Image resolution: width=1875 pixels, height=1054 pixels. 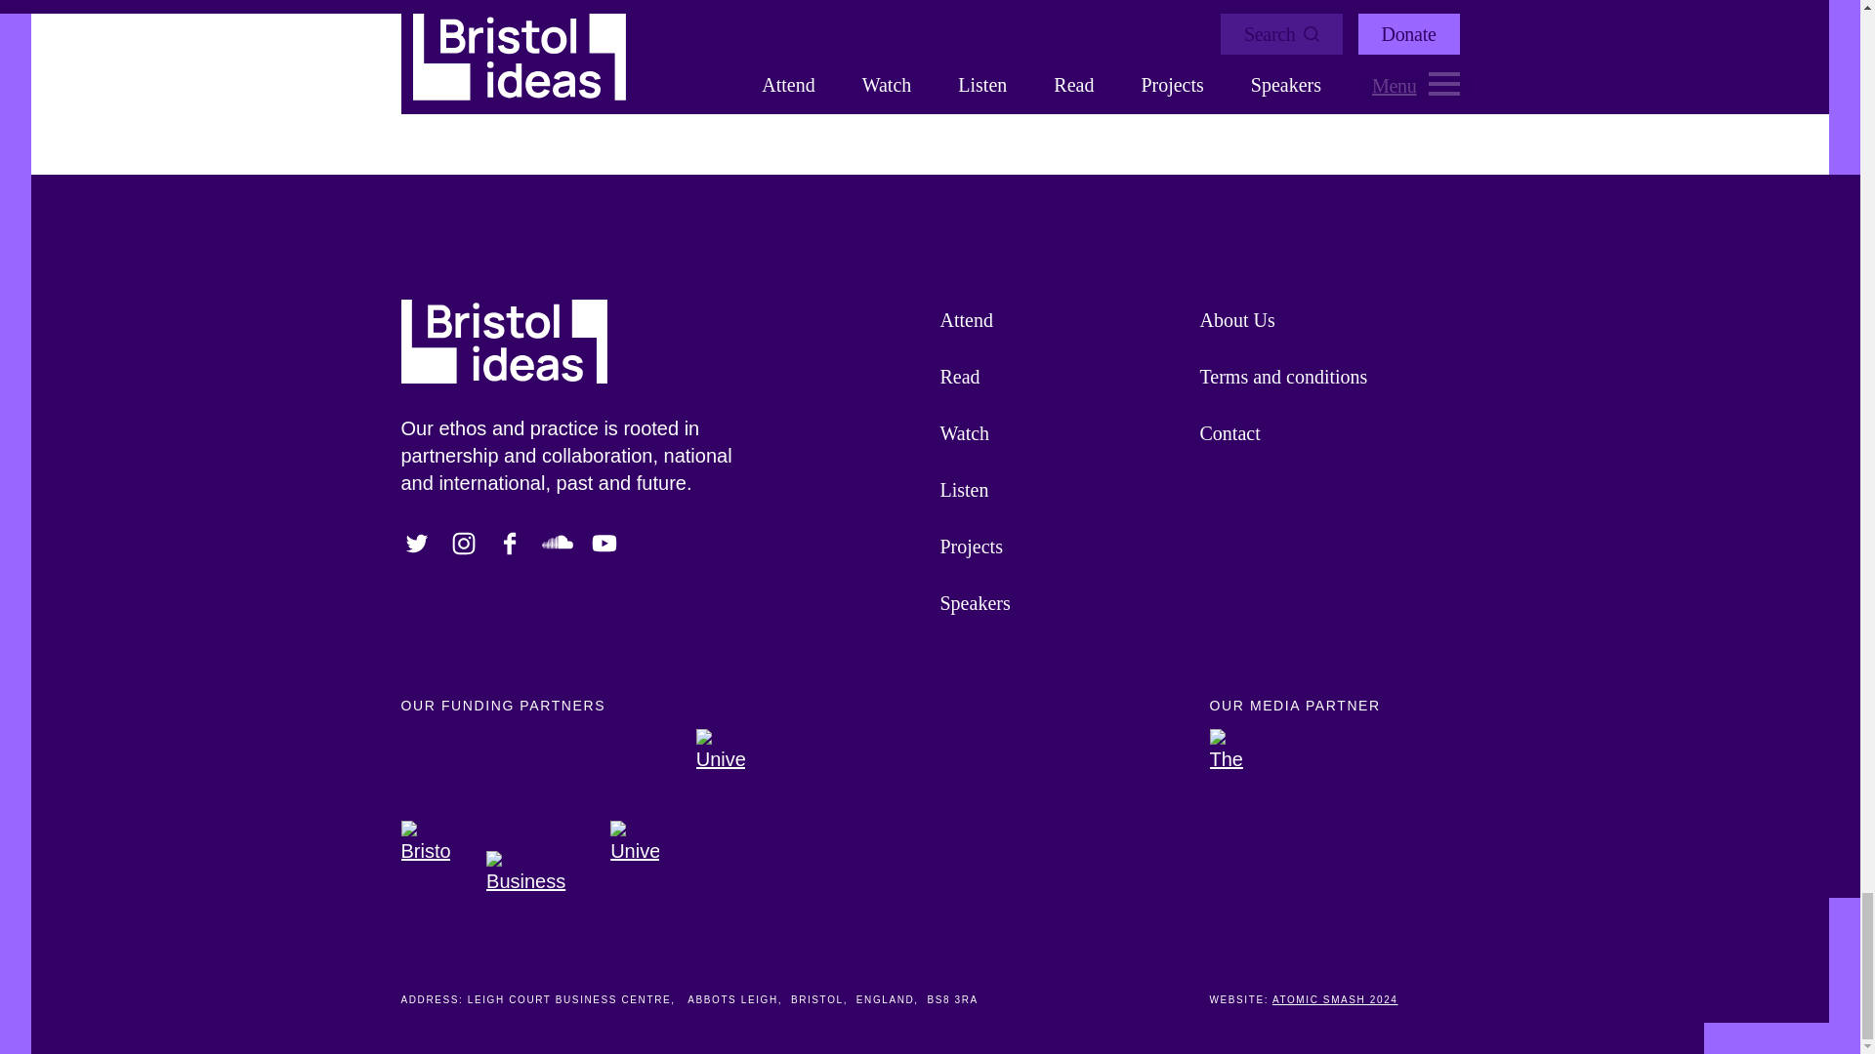 What do you see at coordinates (1059, 547) in the screenshot?
I see `Projects` at bounding box center [1059, 547].